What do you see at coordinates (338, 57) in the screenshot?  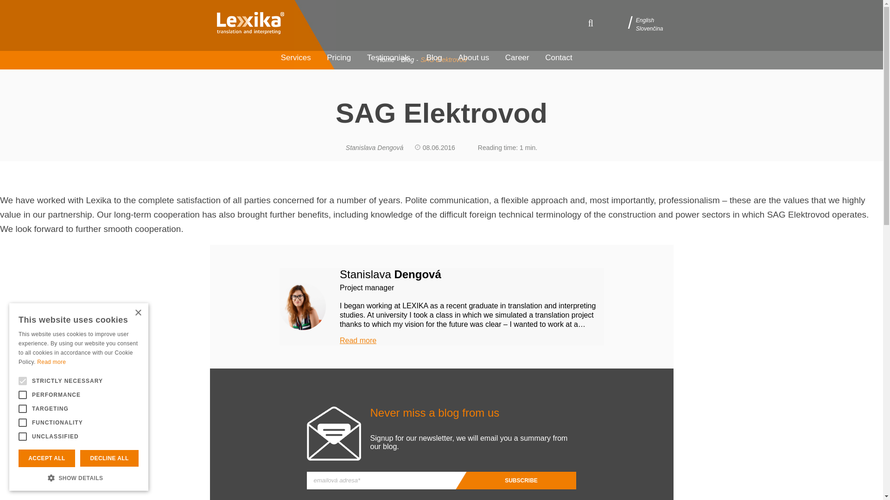 I see `Pricing` at bounding box center [338, 57].